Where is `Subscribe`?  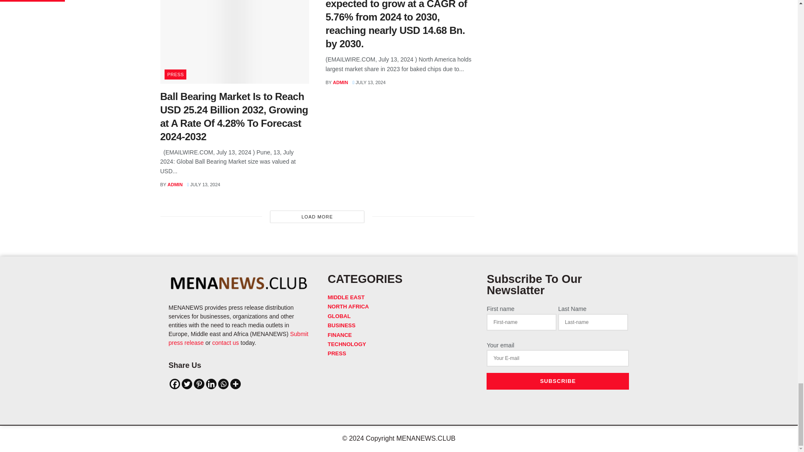 Subscribe is located at coordinates (557, 381).